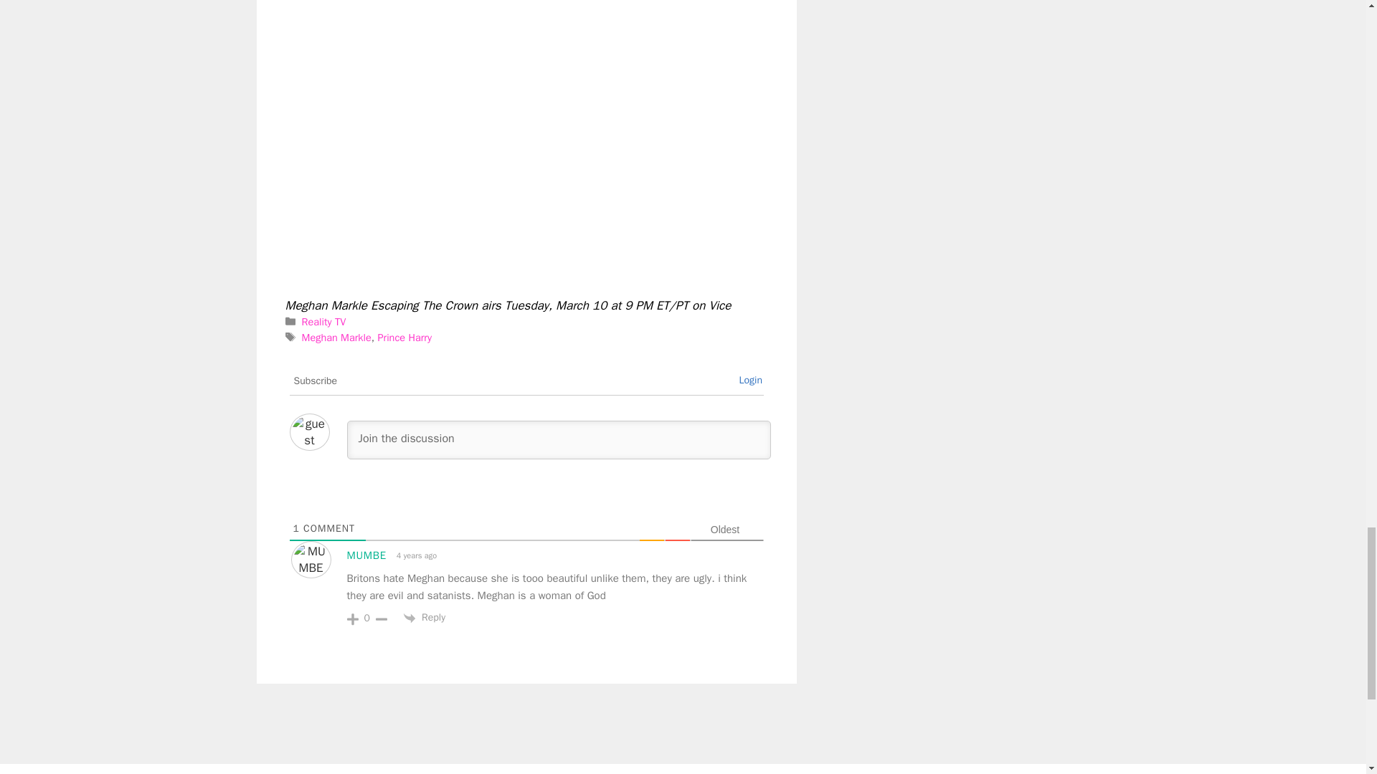 Image resolution: width=1377 pixels, height=774 pixels. Describe the element at coordinates (404, 337) in the screenshot. I see `Prince Harry` at that location.